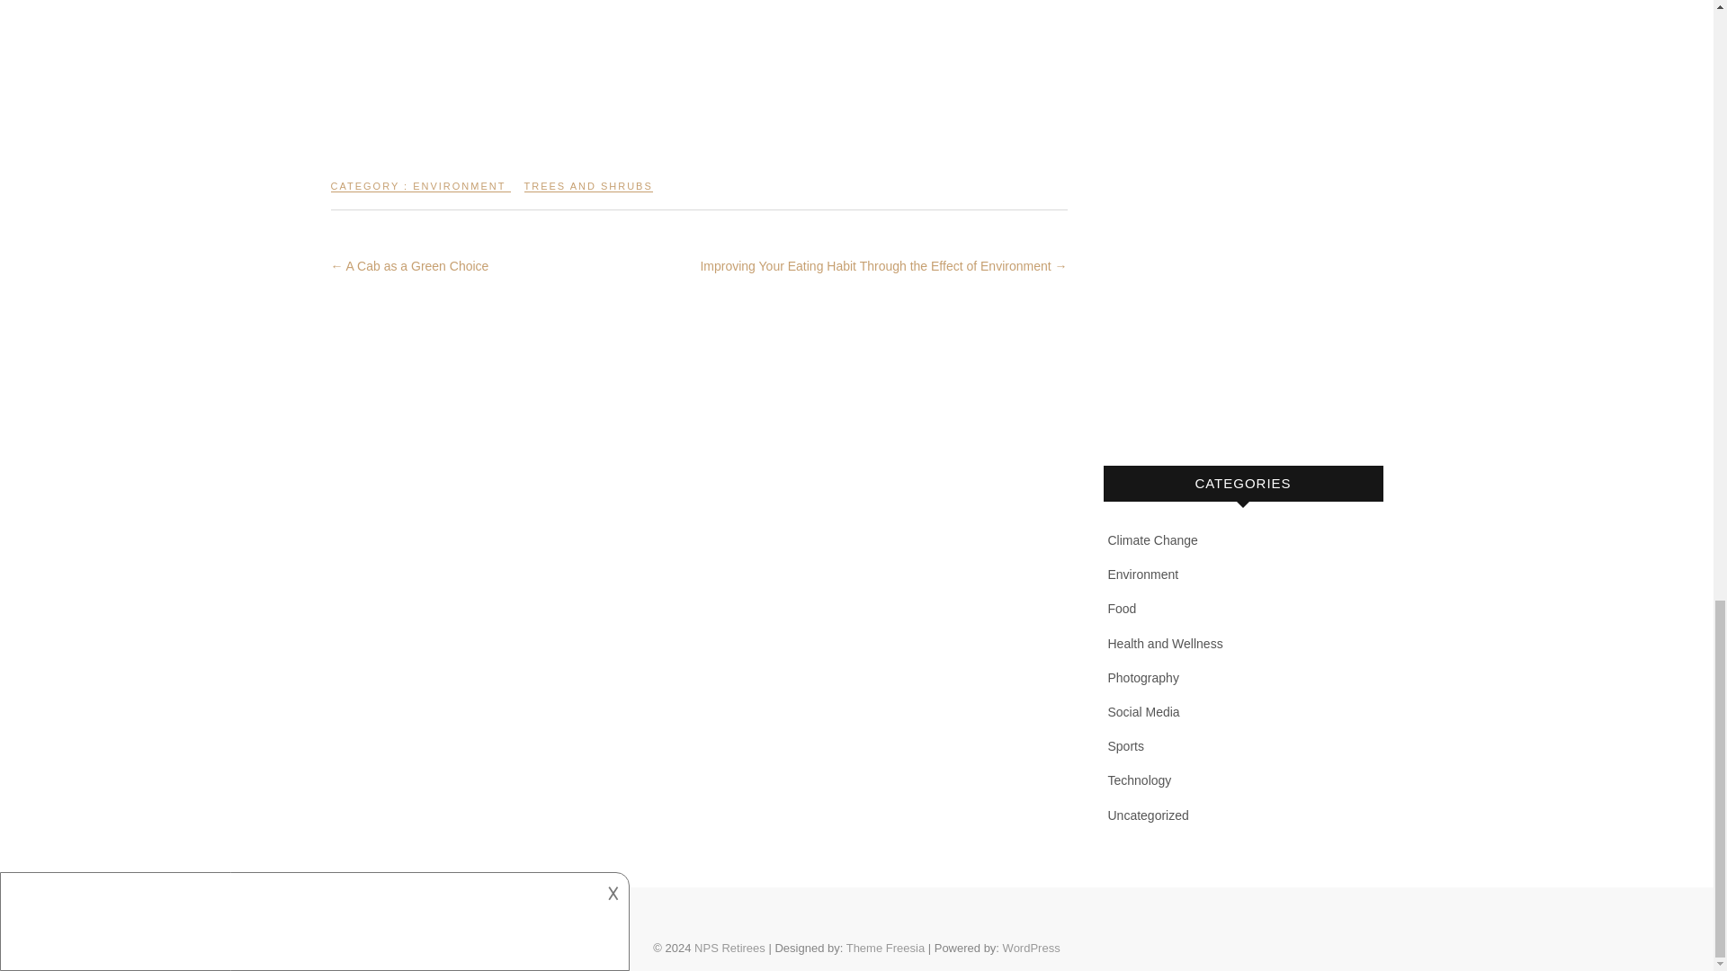 The height and width of the screenshot is (971, 1727). What do you see at coordinates (729, 948) in the screenshot?
I see `NPS Retirees` at bounding box center [729, 948].